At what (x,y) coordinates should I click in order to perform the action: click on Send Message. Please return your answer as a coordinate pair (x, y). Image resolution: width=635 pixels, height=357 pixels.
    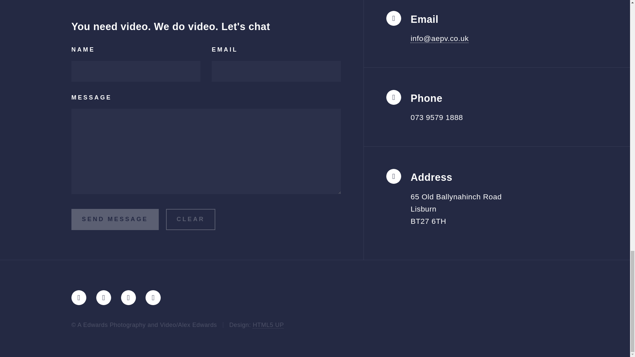
    Looking at the image, I should click on (115, 219).